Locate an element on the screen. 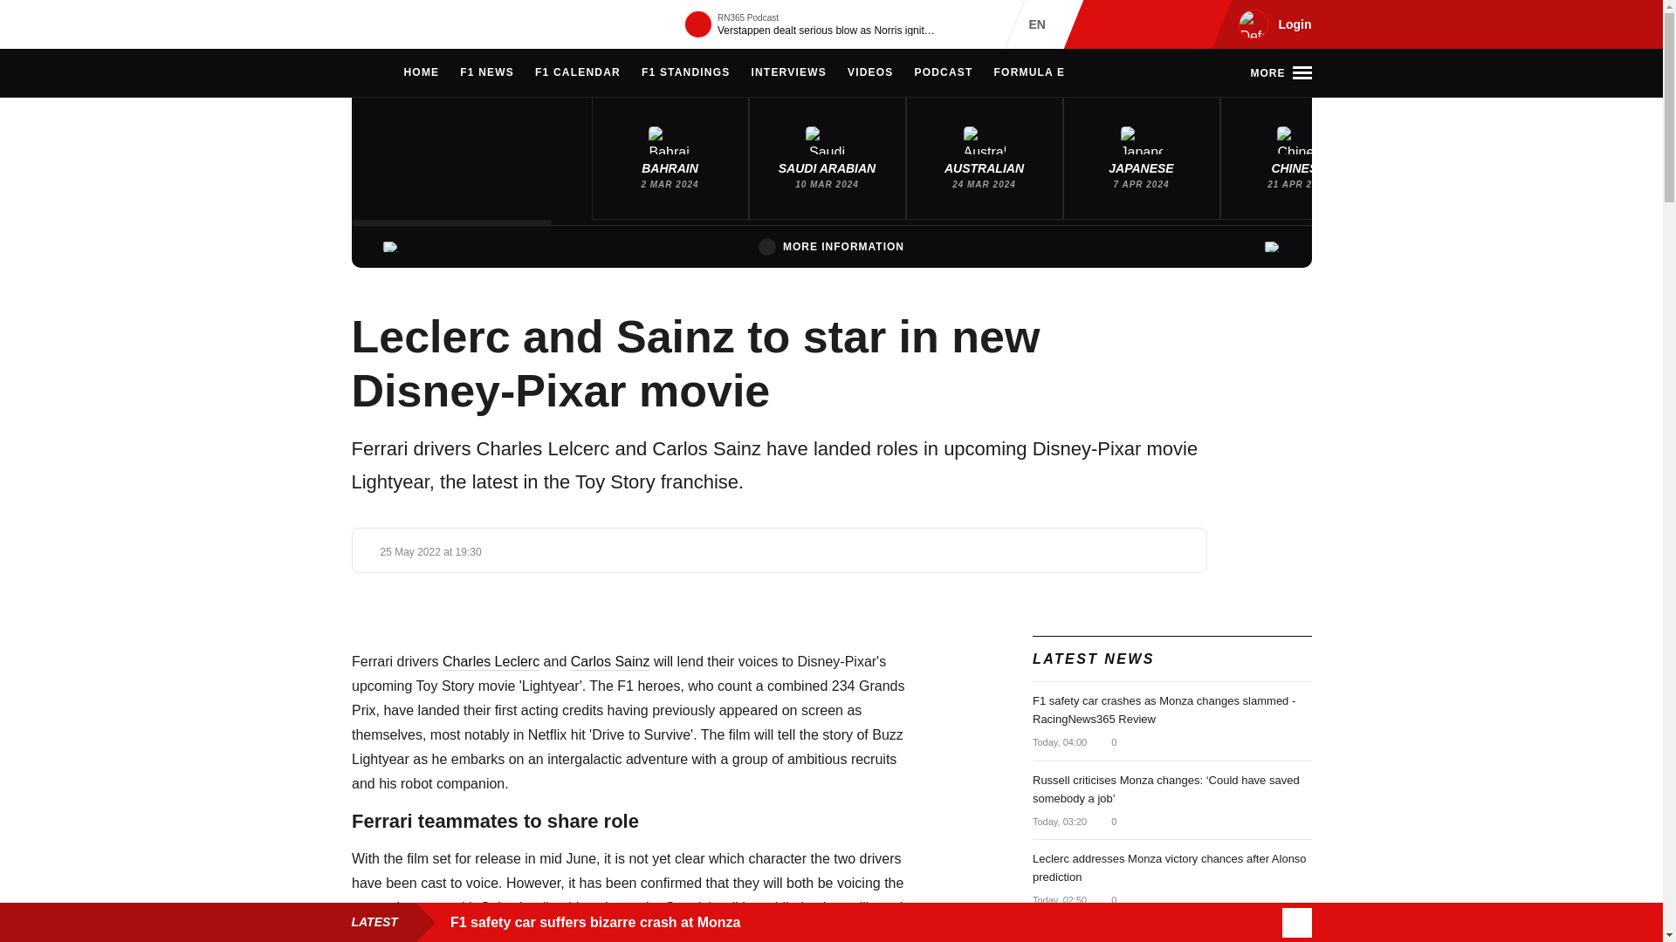  FORMULA E is located at coordinates (1030, 73).